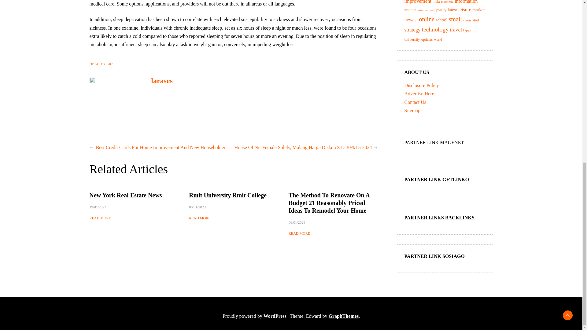  Describe the element at coordinates (100, 218) in the screenshot. I see `READ MORE` at that location.